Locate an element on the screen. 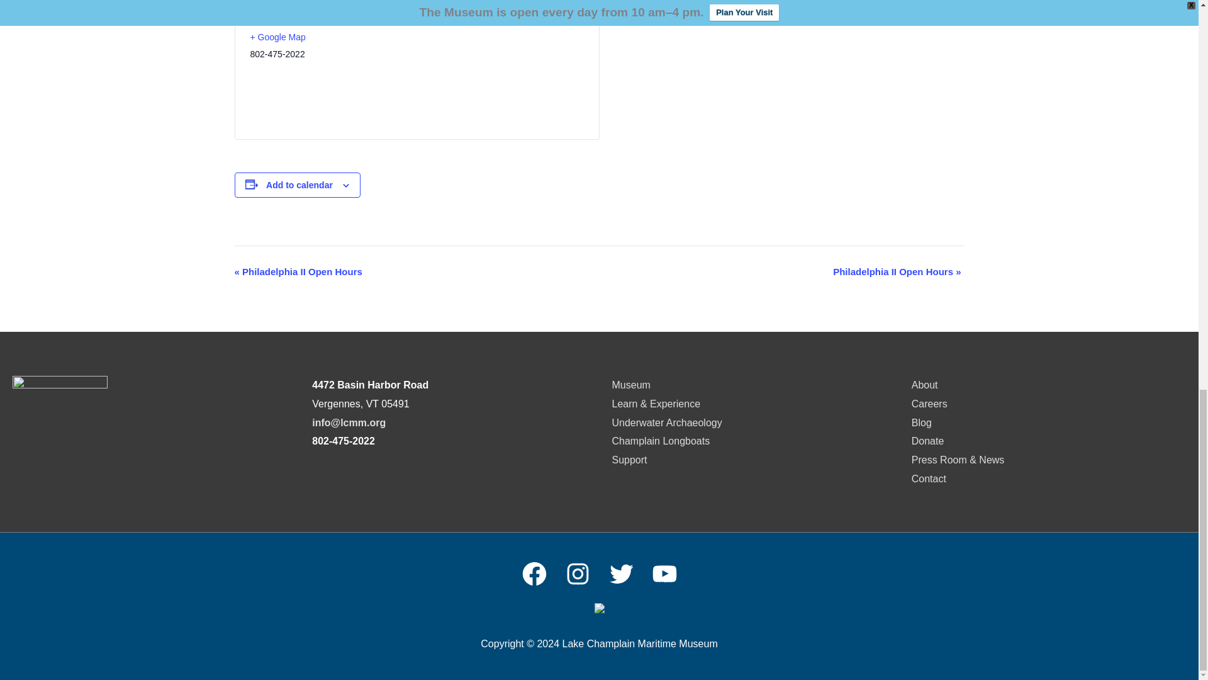 This screenshot has height=680, width=1208. Click to view a Google Map is located at coordinates (328, 37).